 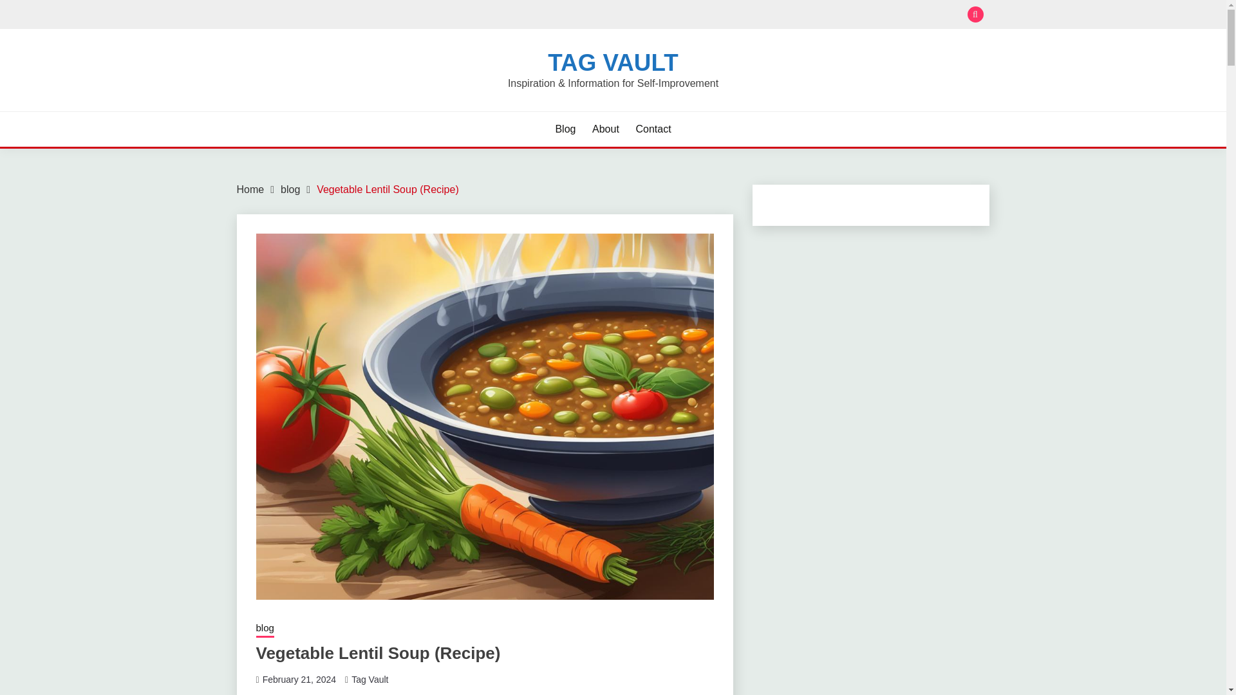 What do you see at coordinates (370, 679) in the screenshot?
I see `Tag Vault` at bounding box center [370, 679].